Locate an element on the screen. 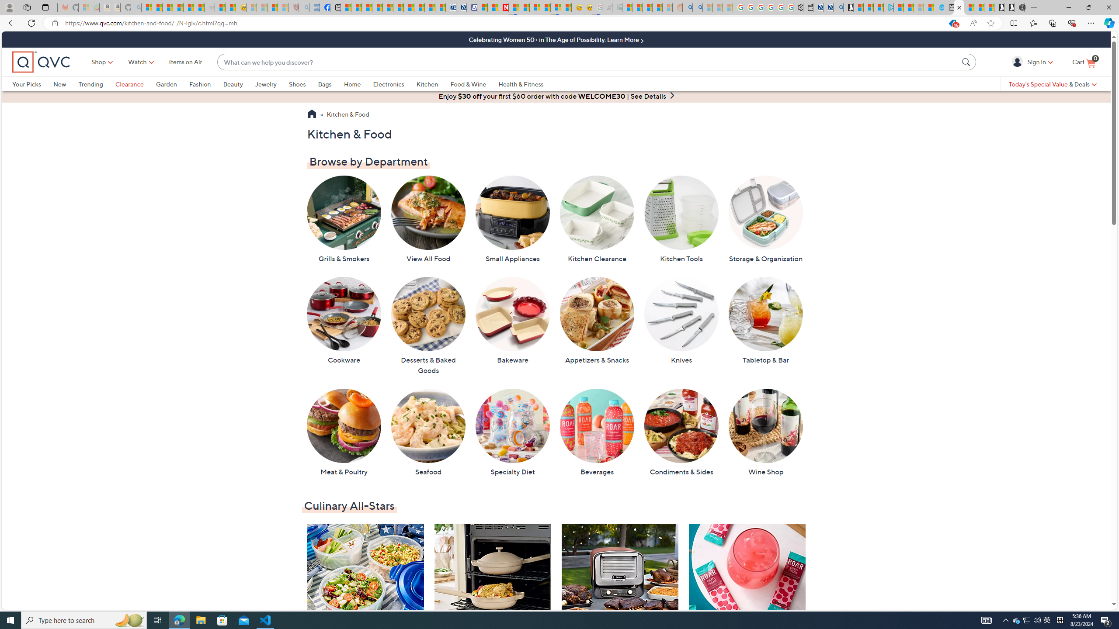 The height and width of the screenshot is (629, 1119). Best Sellers is located at coordinates (620, 591).